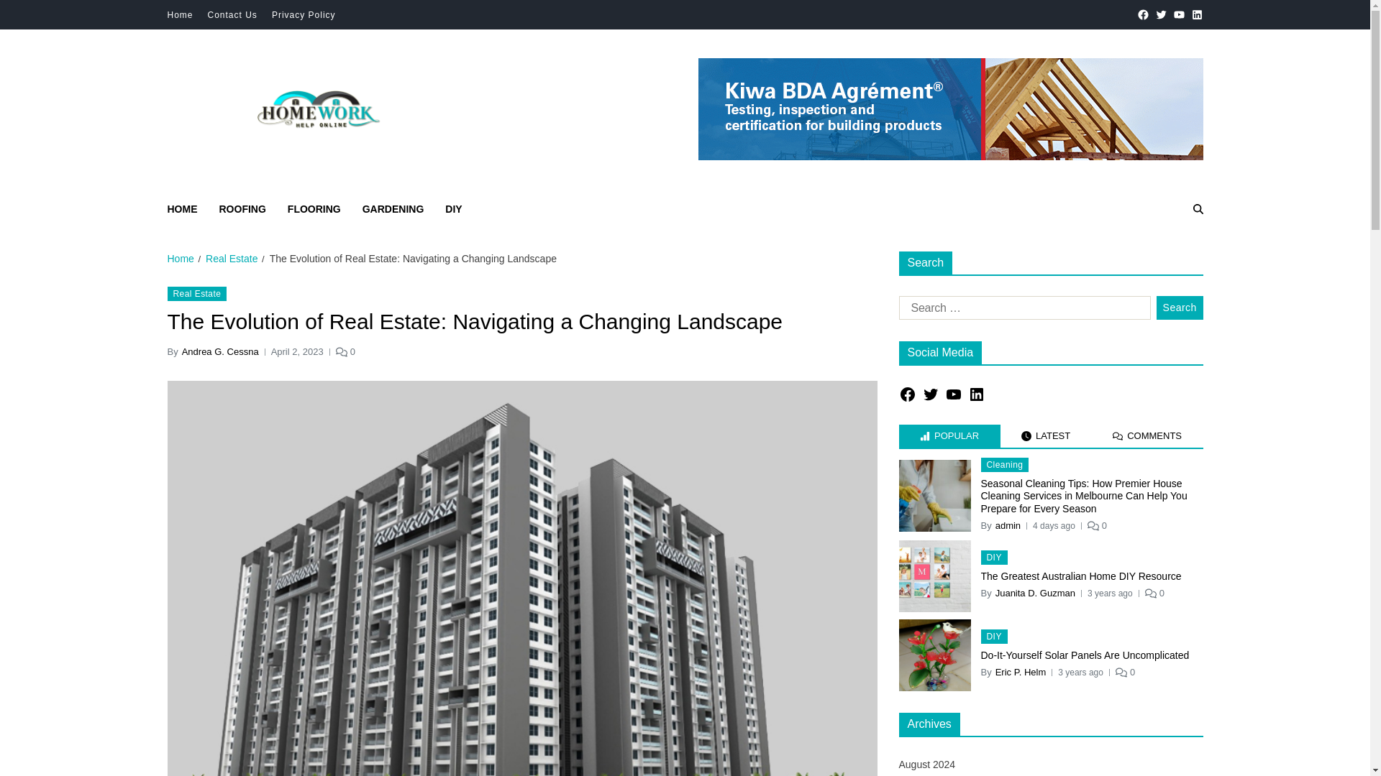 Image resolution: width=1381 pixels, height=776 pixels. Describe the element at coordinates (220, 352) in the screenshot. I see `Andrea G. Cessna` at that location.